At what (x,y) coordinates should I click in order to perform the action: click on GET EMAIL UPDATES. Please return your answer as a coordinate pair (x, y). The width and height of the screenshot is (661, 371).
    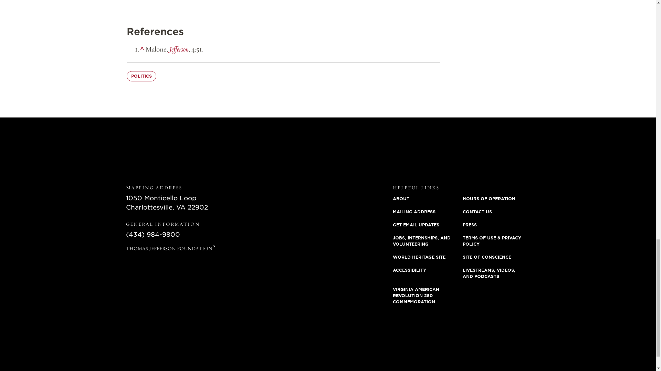
    Looking at the image, I should click on (428, 225).